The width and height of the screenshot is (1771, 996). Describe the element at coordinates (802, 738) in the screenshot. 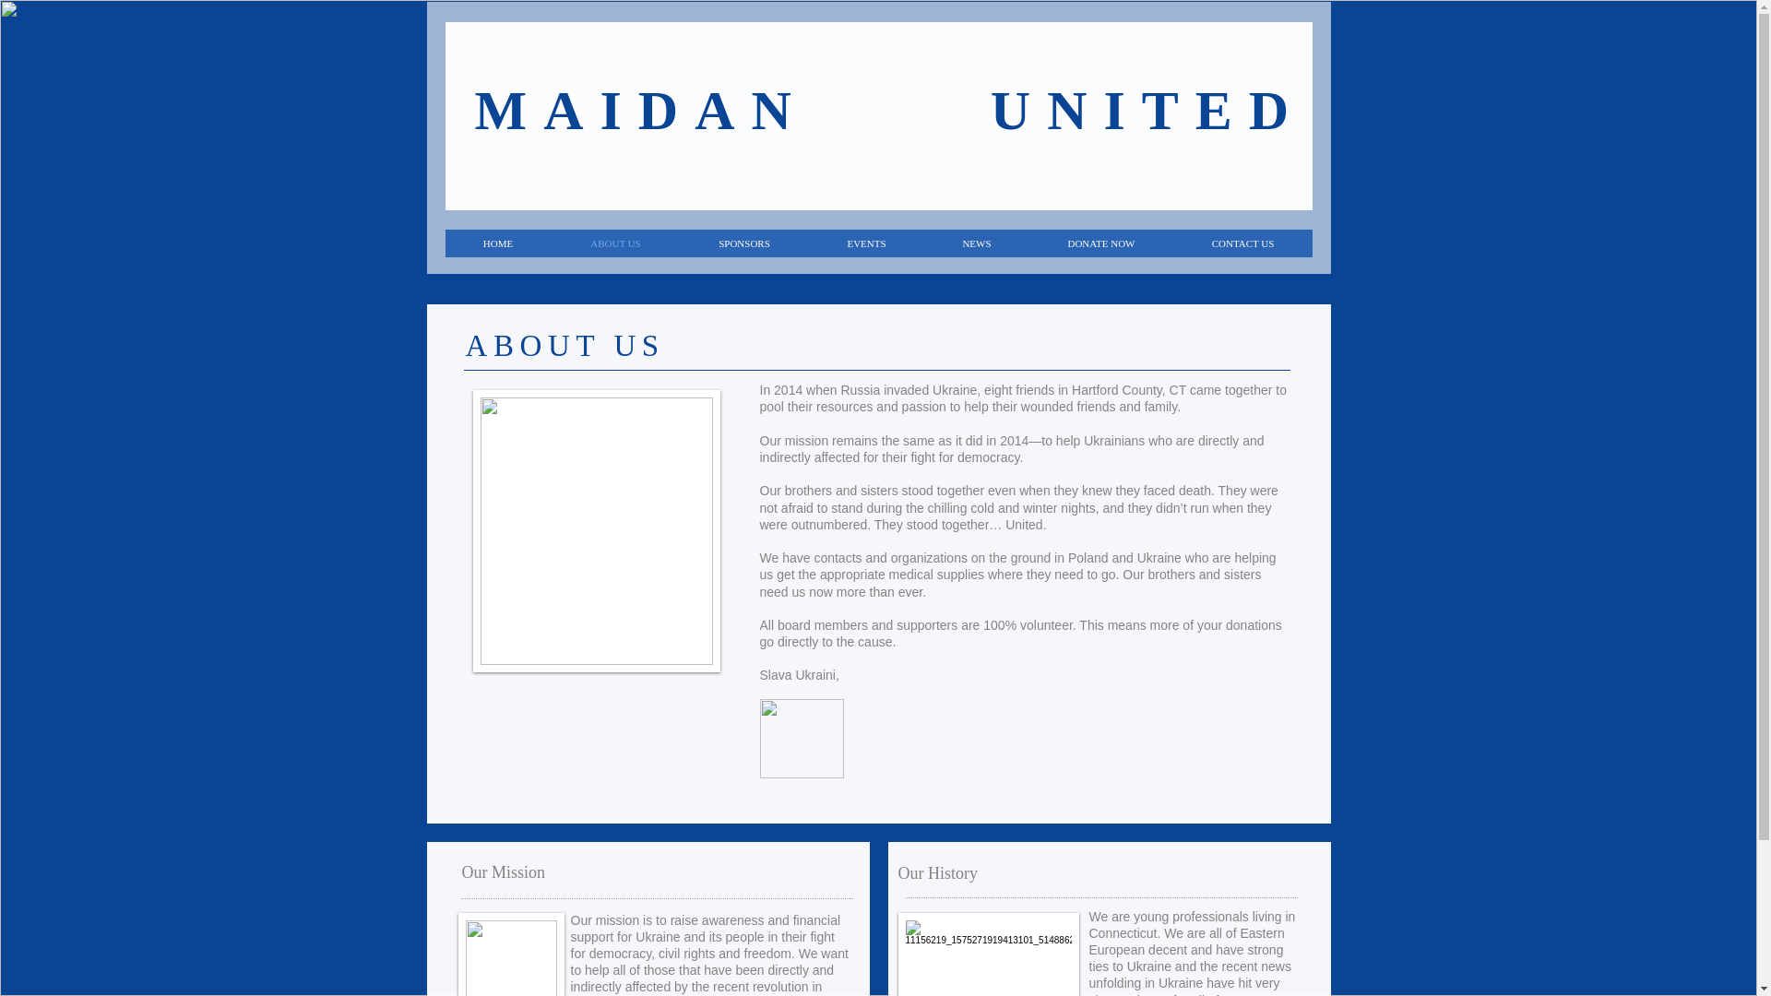

I see `logo maidan united.jpg` at that location.